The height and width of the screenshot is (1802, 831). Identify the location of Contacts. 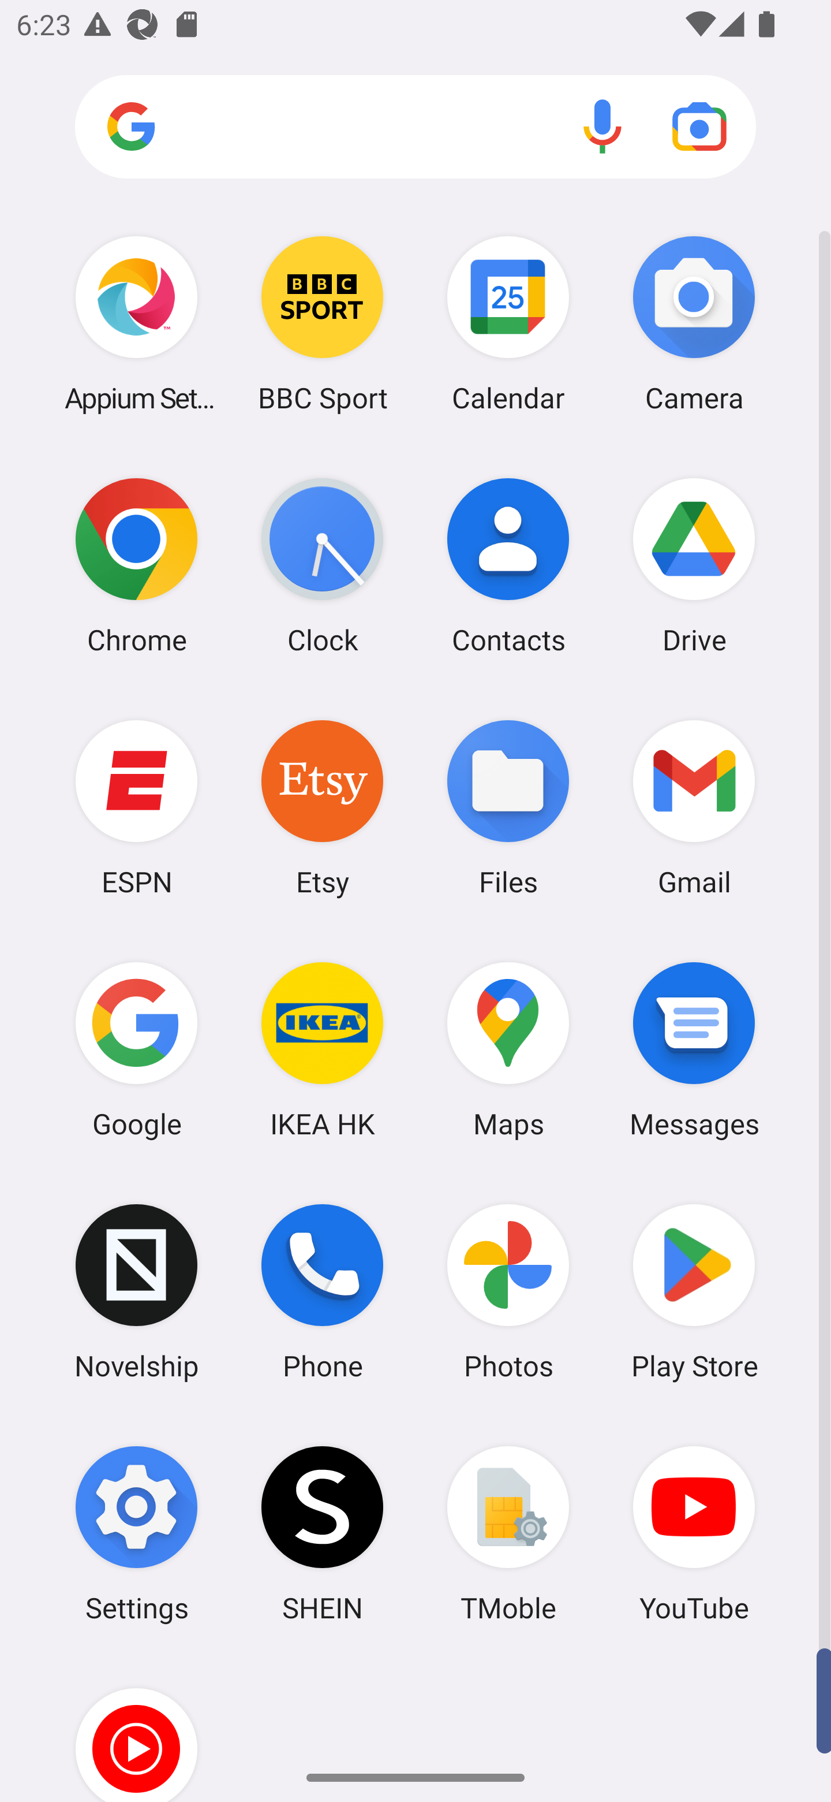
(508, 565).